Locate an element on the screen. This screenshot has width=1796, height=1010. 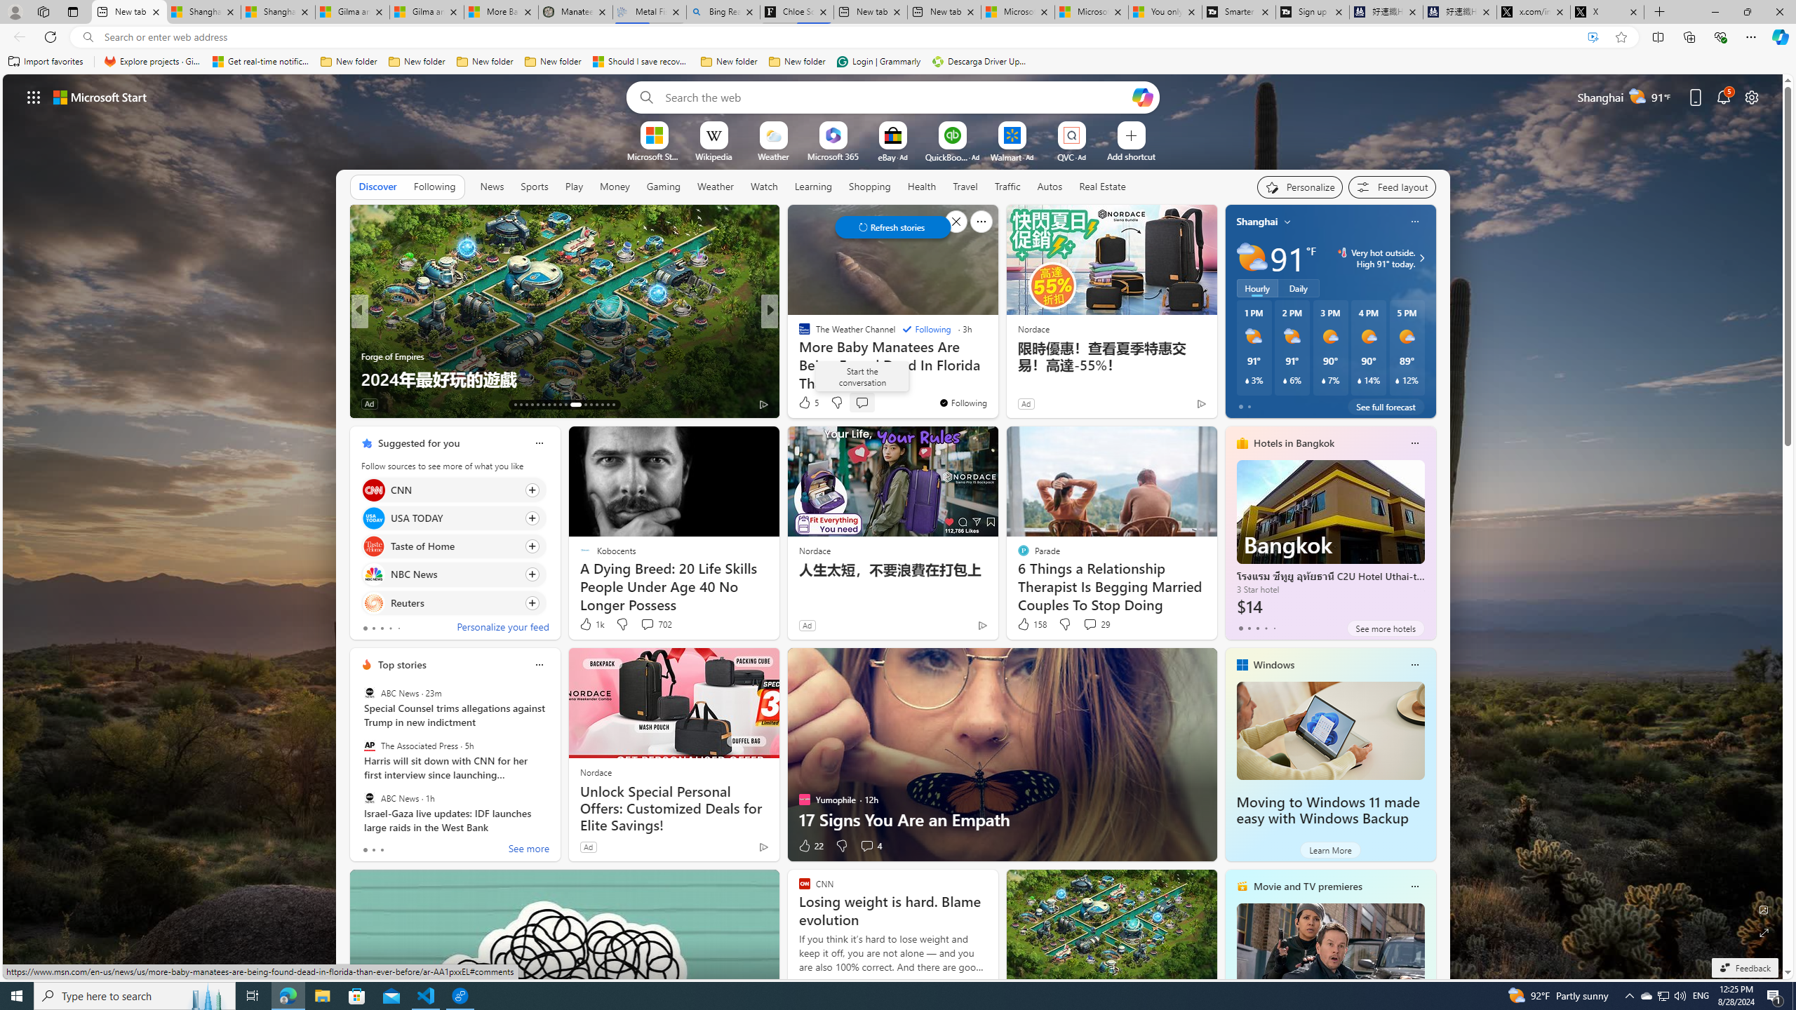
Partly sunny is located at coordinates (1252, 258).